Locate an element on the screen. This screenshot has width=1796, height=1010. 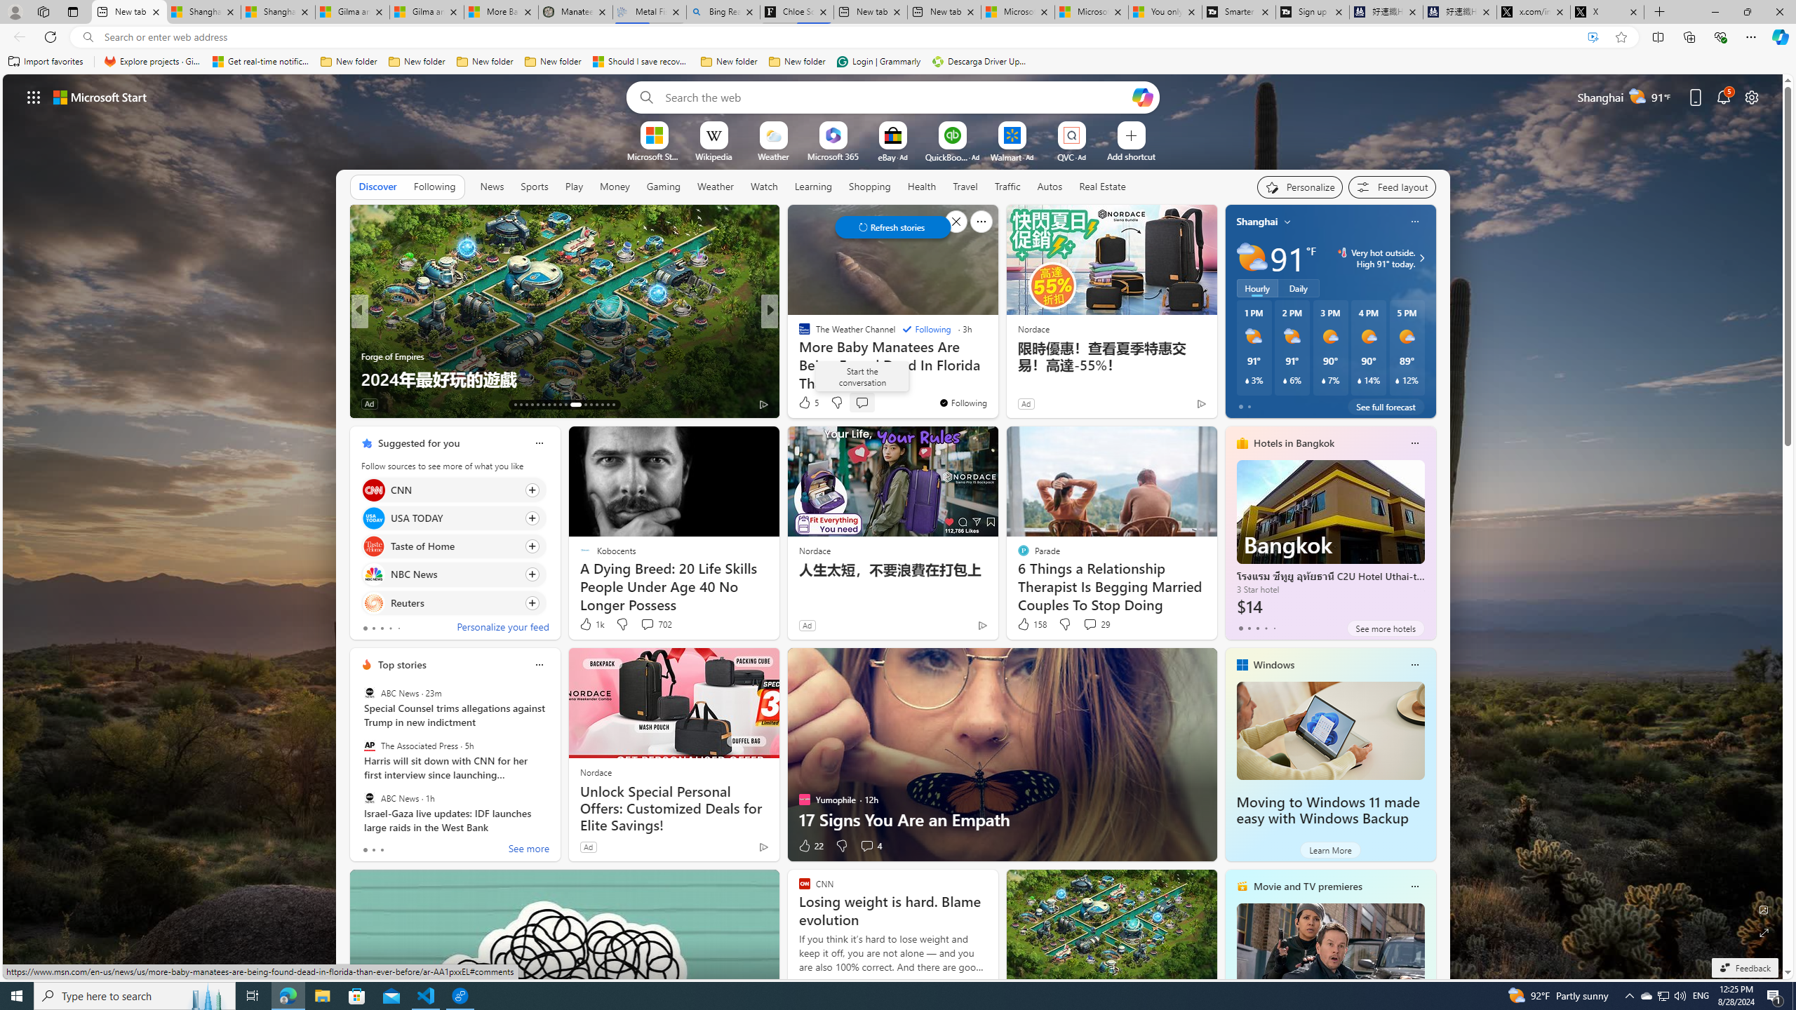
Partly sunny is located at coordinates (1252, 258).